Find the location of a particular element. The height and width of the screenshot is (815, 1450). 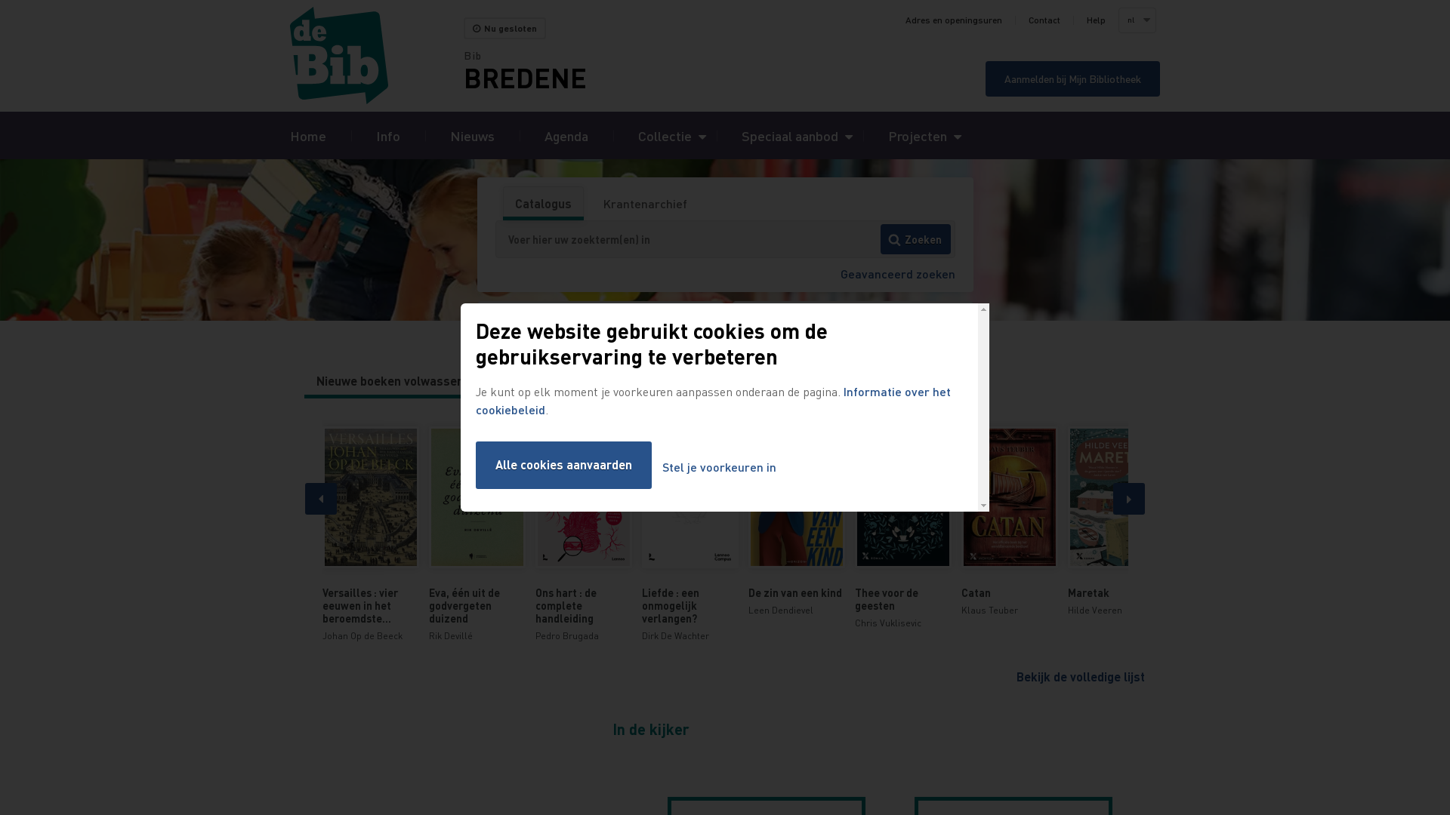

Agenda is located at coordinates (566, 136).